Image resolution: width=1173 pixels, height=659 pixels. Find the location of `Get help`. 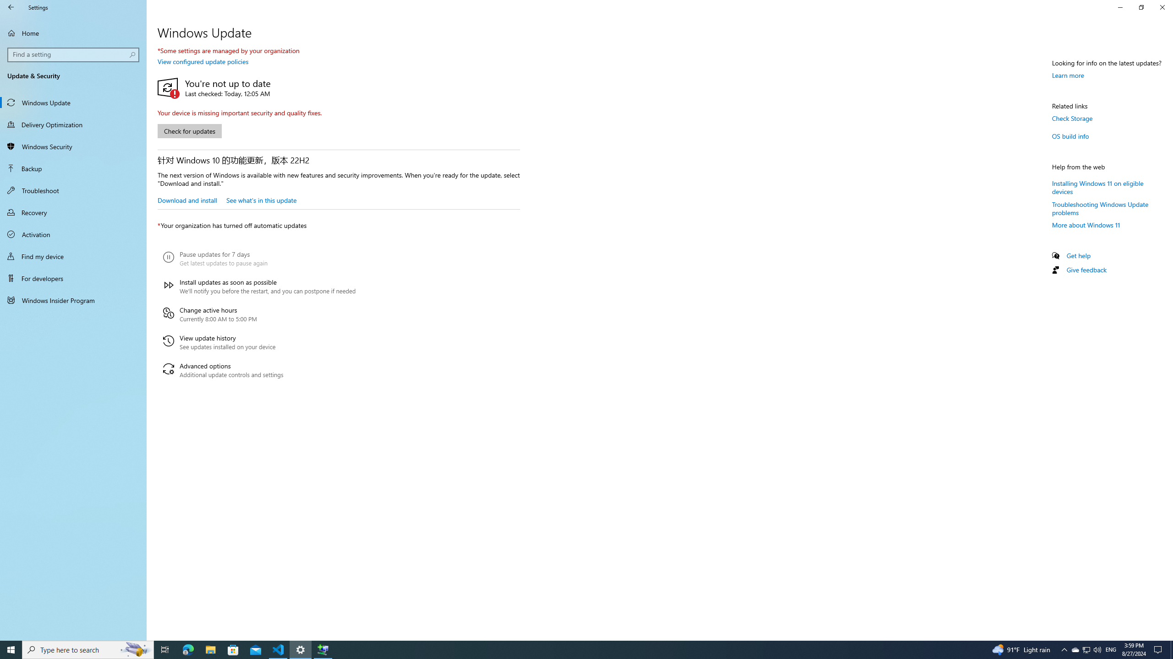

Get help is located at coordinates (1079, 255).